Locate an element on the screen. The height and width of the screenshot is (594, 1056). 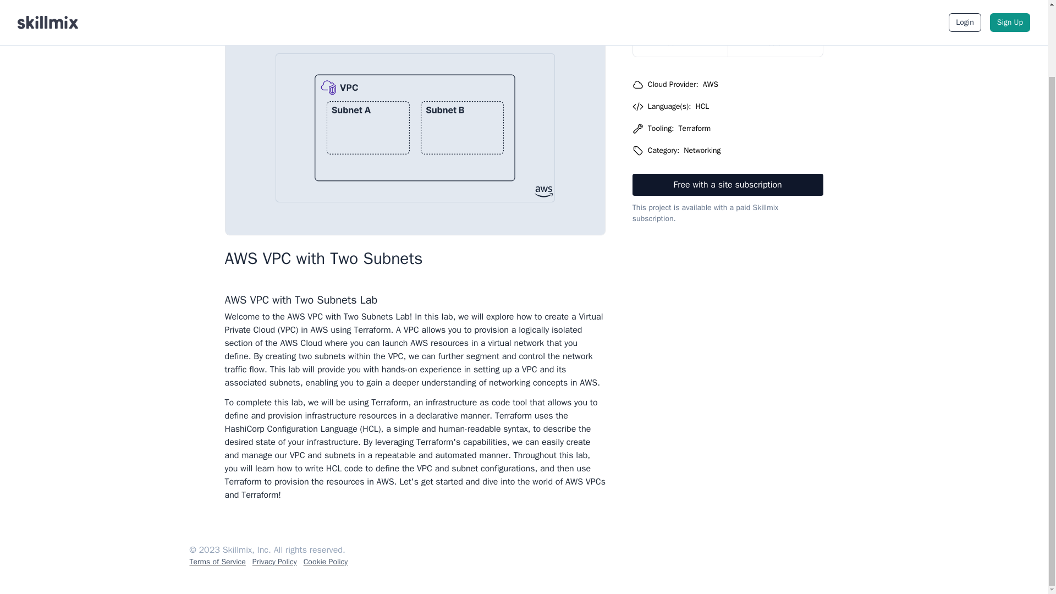
Free with a site subscription is located at coordinates (728, 185).